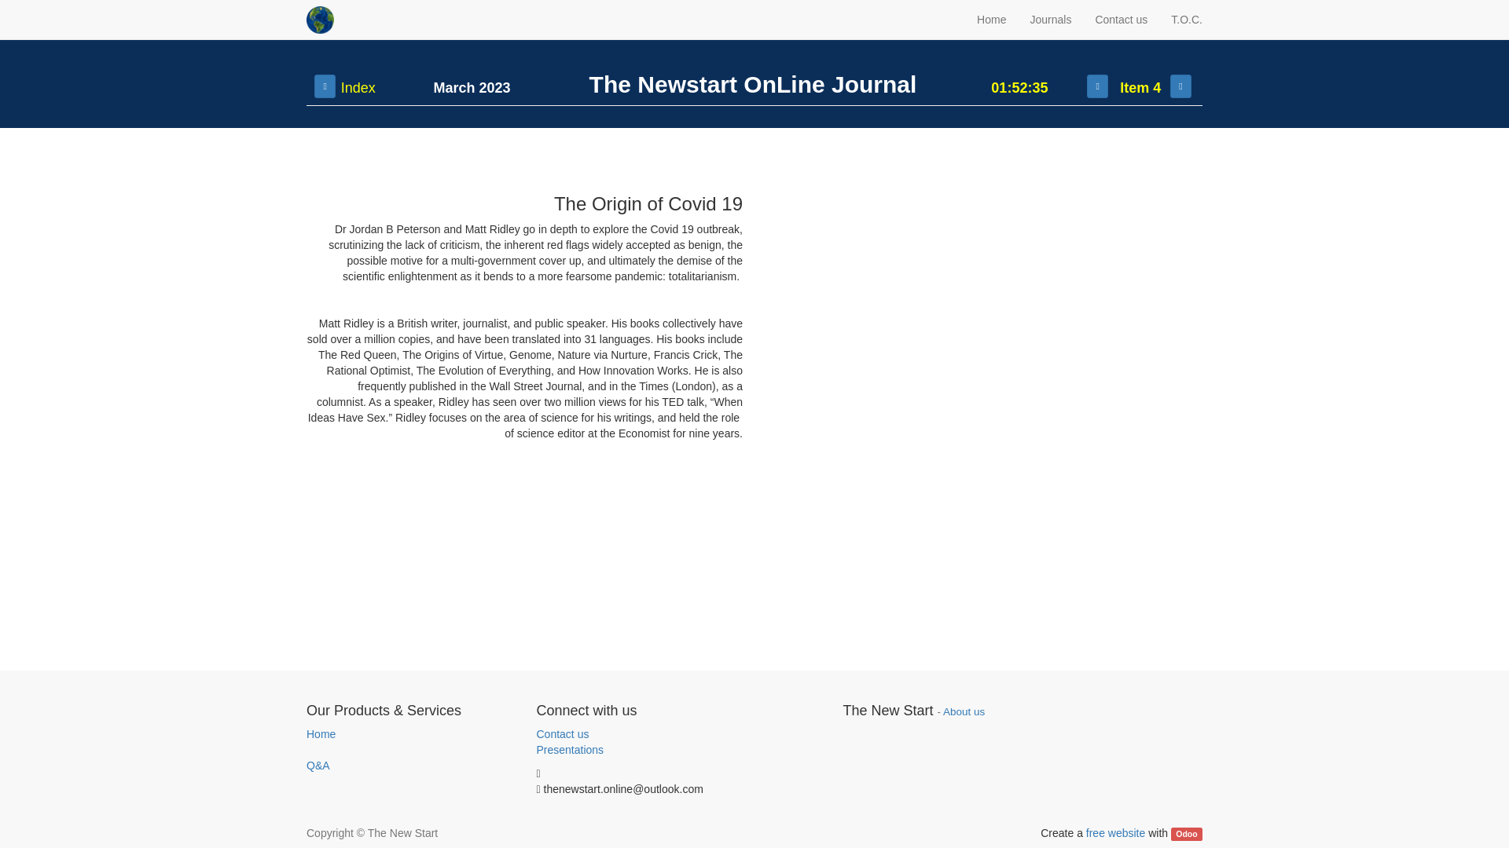 The height and width of the screenshot is (848, 1509). Describe the element at coordinates (1121, 19) in the screenshot. I see `Contact us` at that location.